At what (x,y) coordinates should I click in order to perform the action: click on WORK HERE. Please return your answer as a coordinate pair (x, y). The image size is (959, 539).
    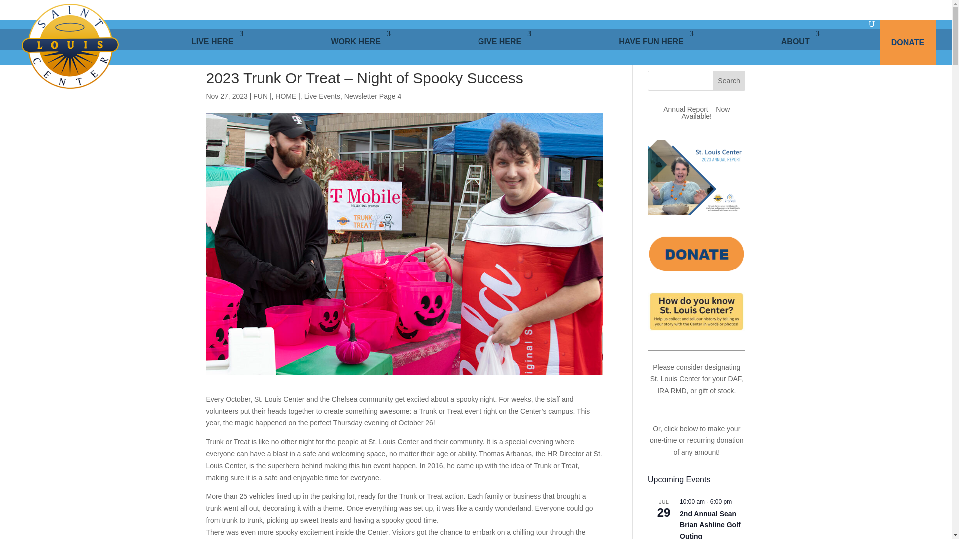
    Looking at the image, I should click on (361, 42).